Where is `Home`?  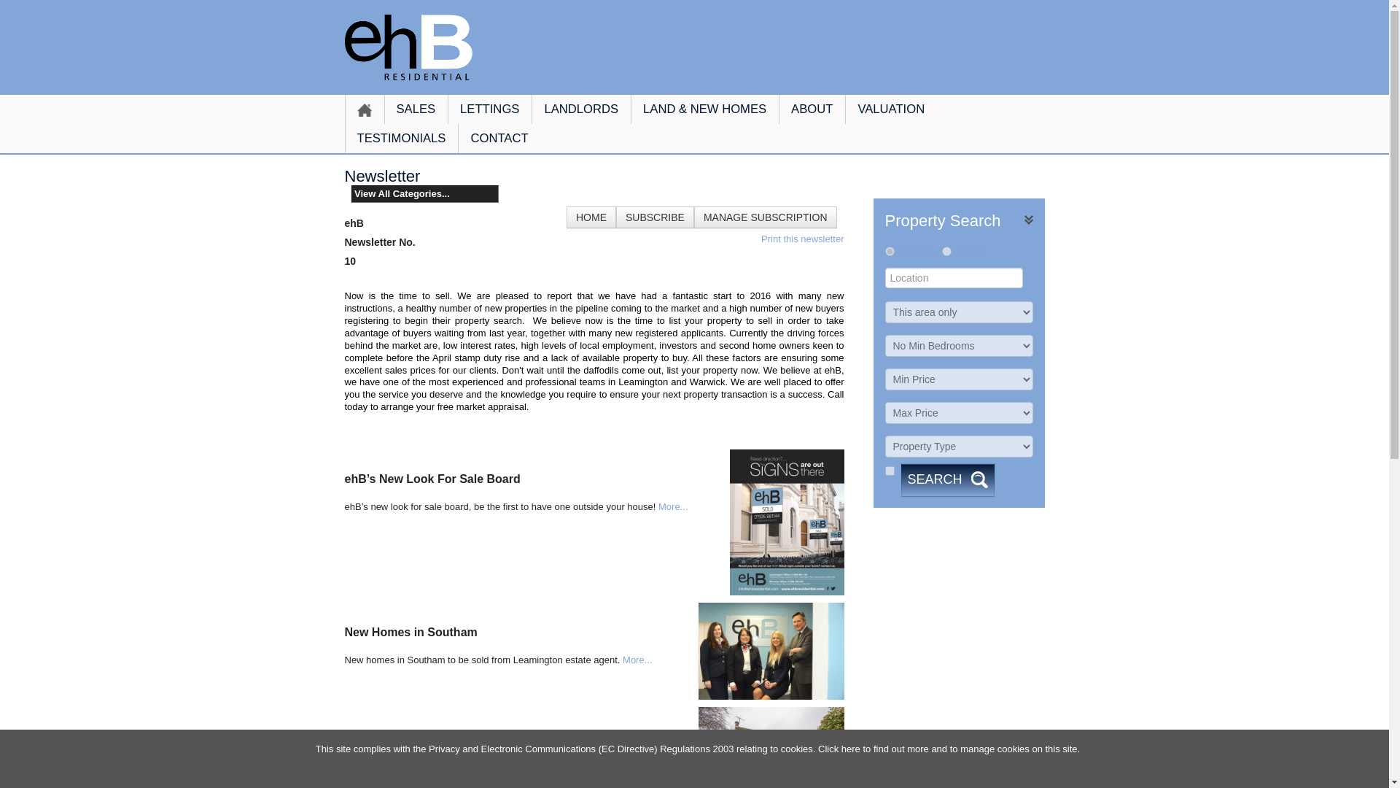
Home is located at coordinates (591, 217).